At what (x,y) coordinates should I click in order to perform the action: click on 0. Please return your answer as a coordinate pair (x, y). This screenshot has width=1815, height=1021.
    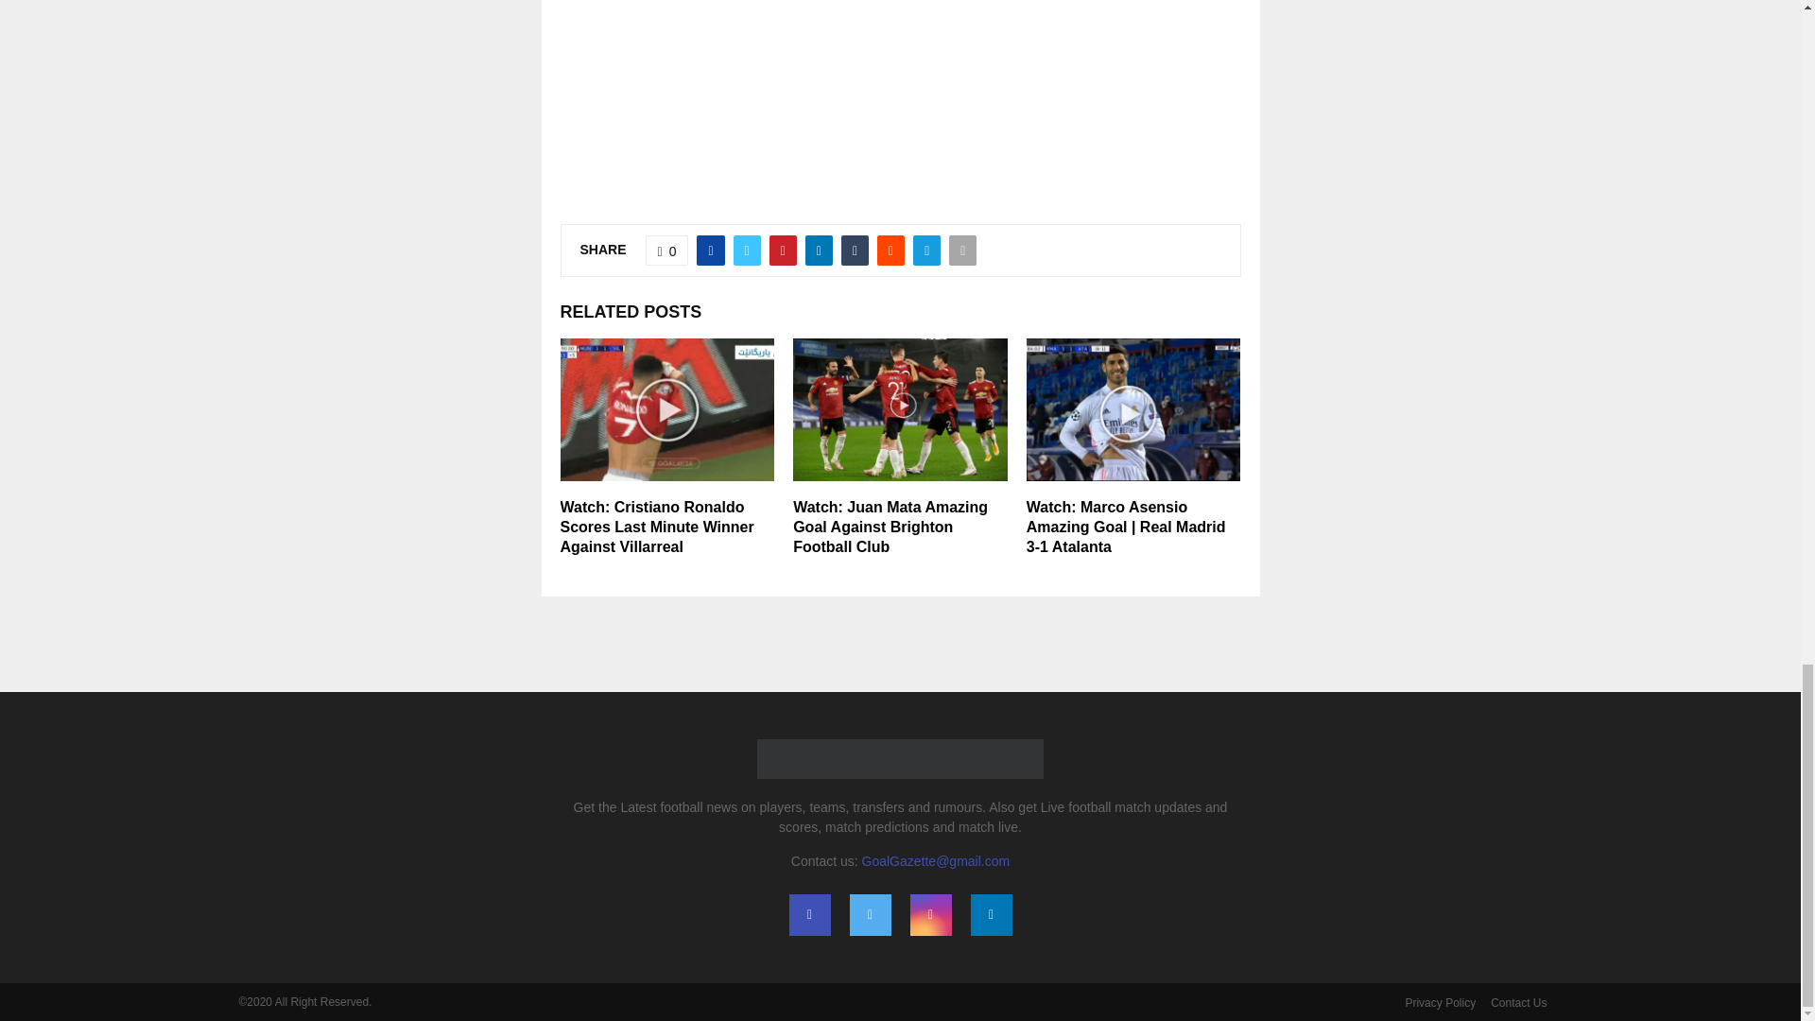
    Looking at the image, I should click on (667, 250).